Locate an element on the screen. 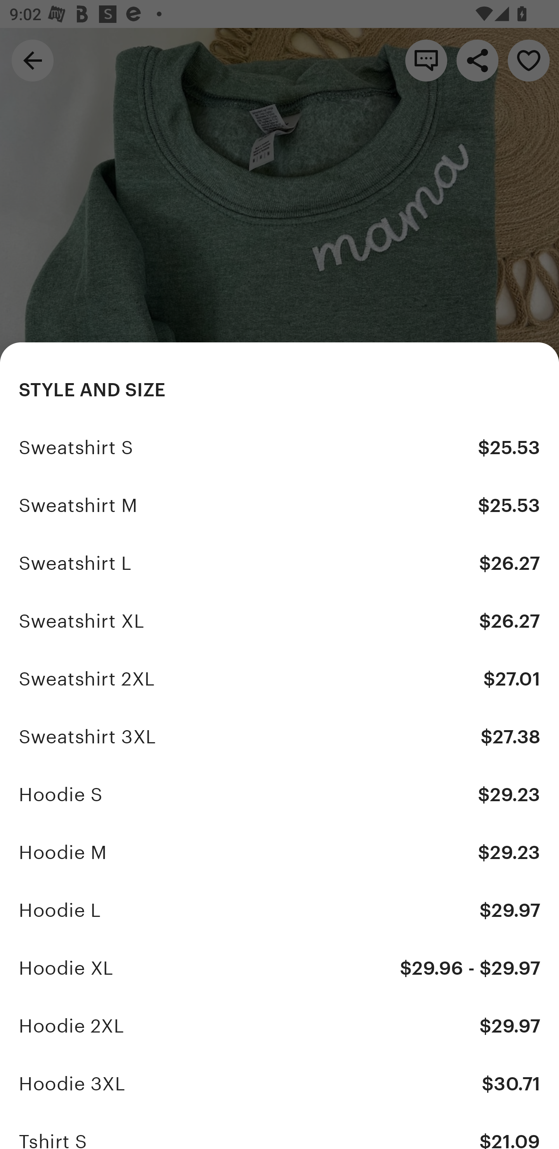 This screenshot has width=559, height=1149. Sweatshirt 3XL $27.38 is located at coordinates (279, 737).